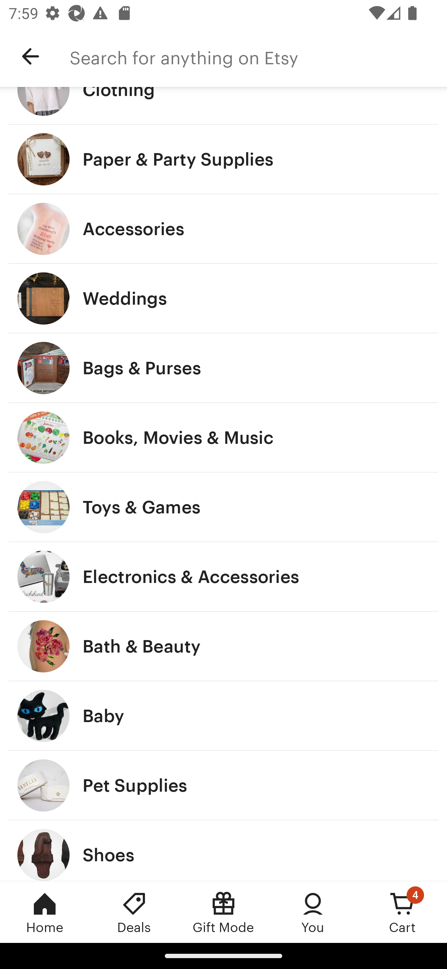 The image size is (447, 969). Describe the element at coordinates (223, 298) in the screenshot. I see `Weddings` at that location.